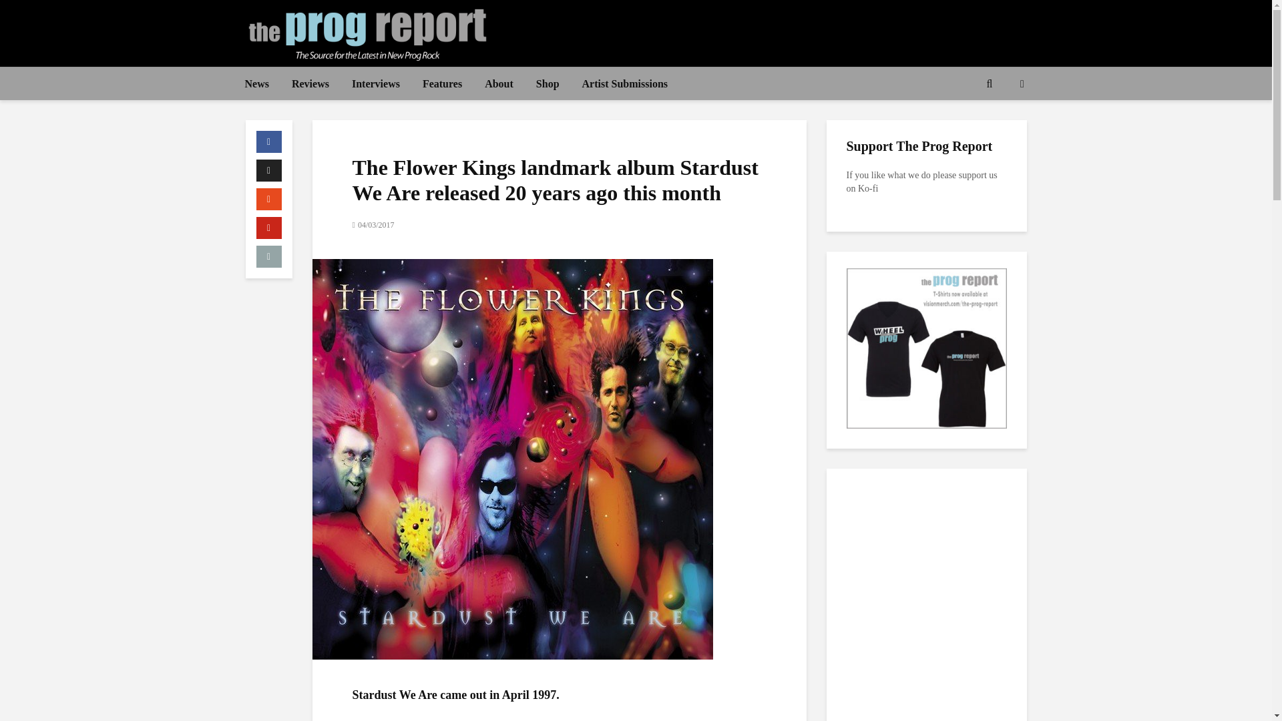  Describe the element at coordinates (376, 84) in the screenshot. I see `Interviews` at that location.